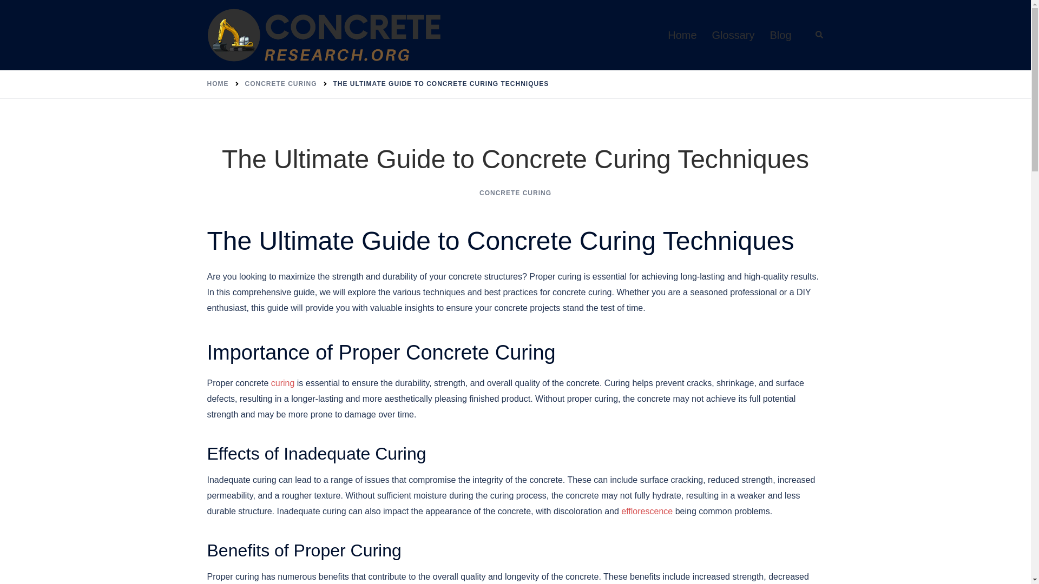  Describe the element at coordinates (647, 511) in the screenshot. I see `efflorescence` at that location.